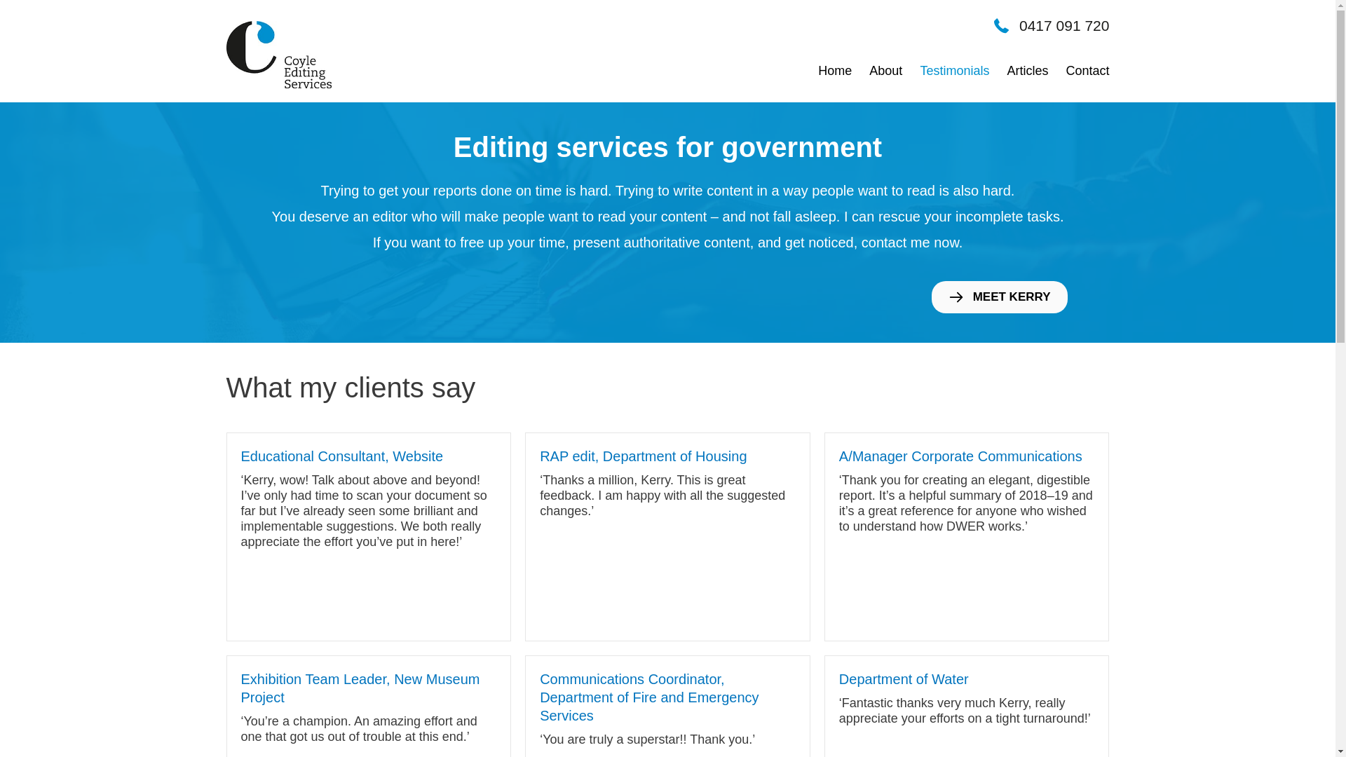 The image size is (1346, 757). I want to click on About, so click(885, 71).